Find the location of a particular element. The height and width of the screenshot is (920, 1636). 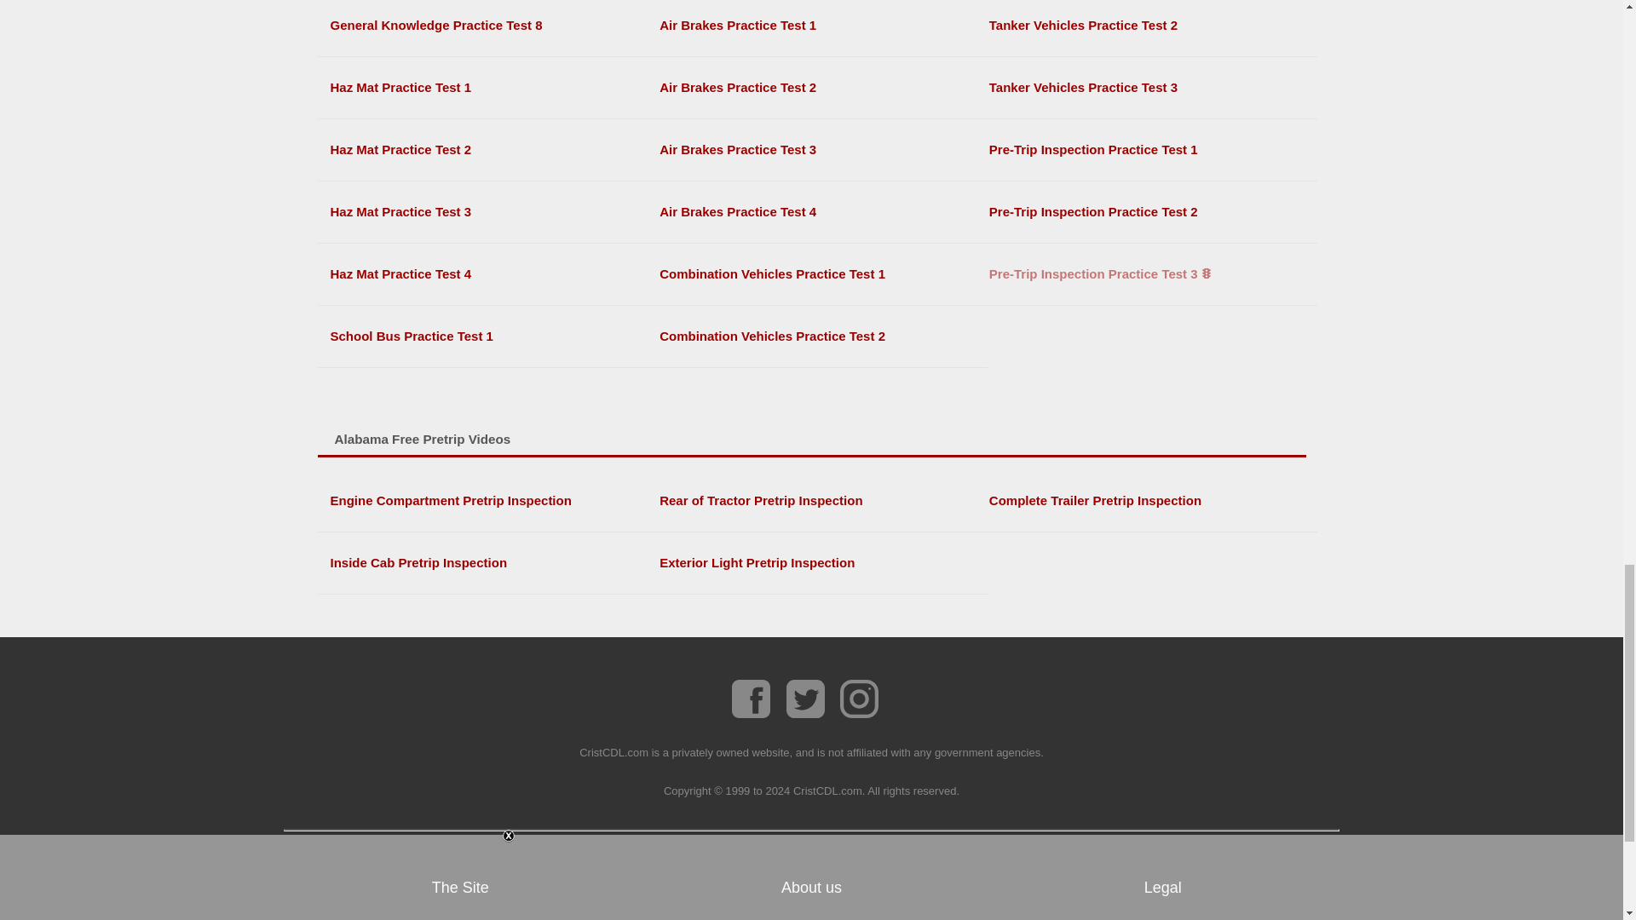

Combination Vehicles Practice Test 1 is located at coordinates (816, 274).